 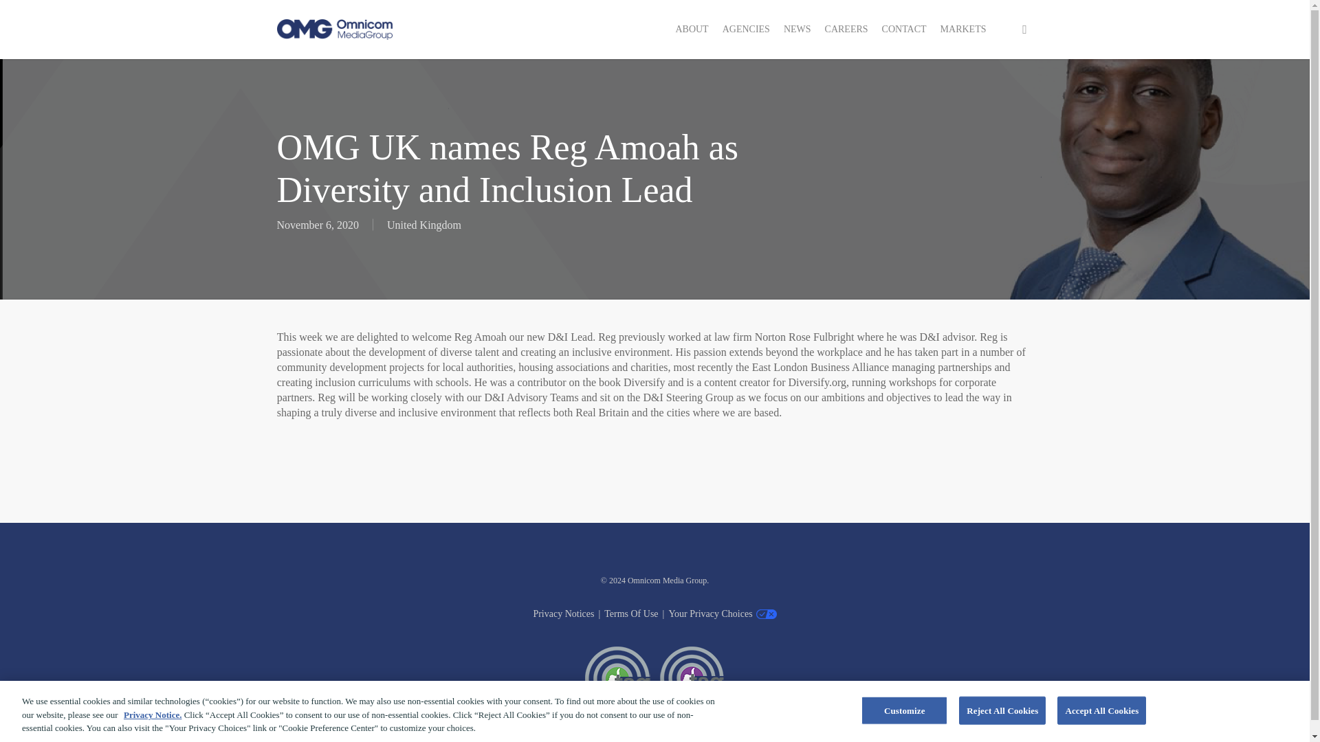 What do you see at coordinates (564, 614) in the screenshot?
I see `Privacy Notices` at bounding box center [564, 614].